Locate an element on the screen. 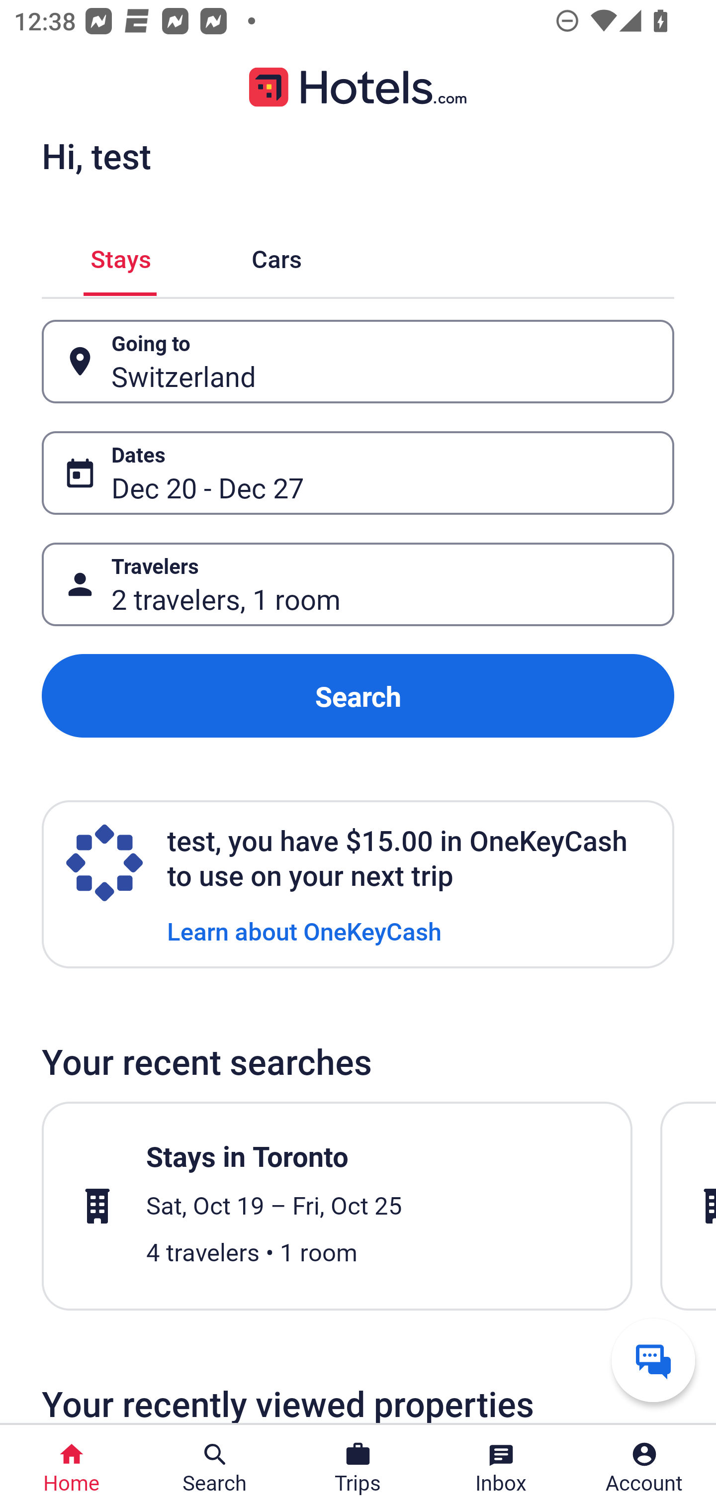 The image size is (716, 1512). Hi, test is located at coordinates (96, 156).